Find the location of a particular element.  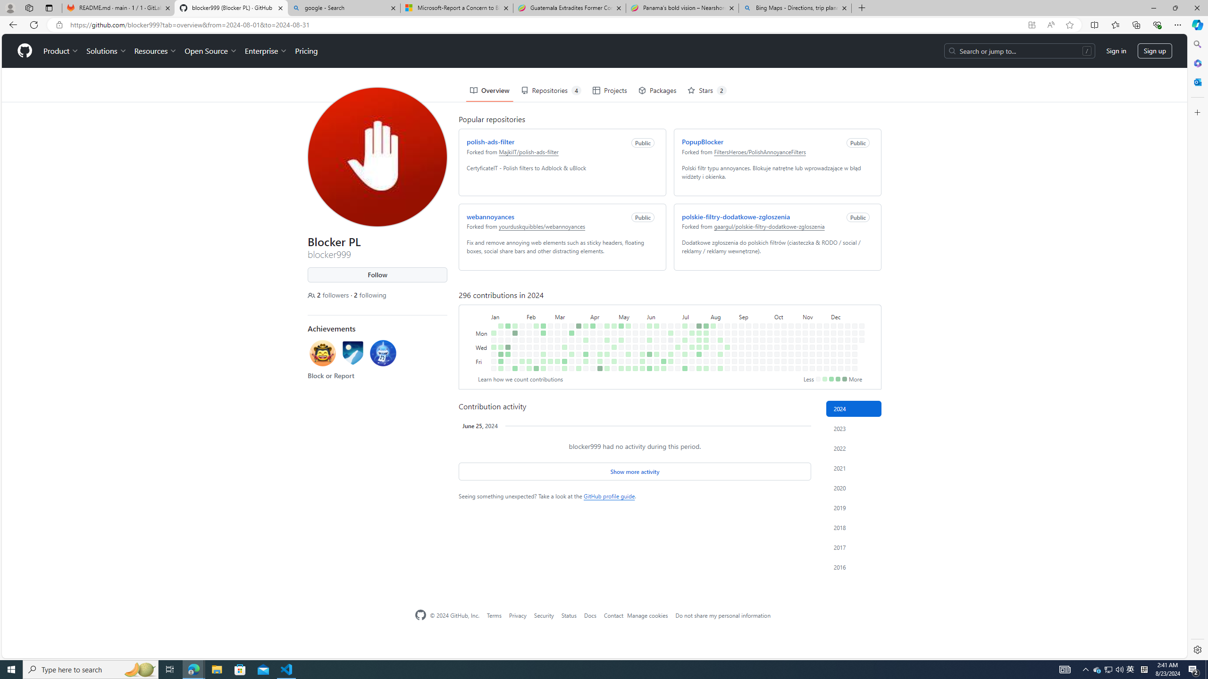

No contributions on May 14th. is located at coordinates (626, 306).